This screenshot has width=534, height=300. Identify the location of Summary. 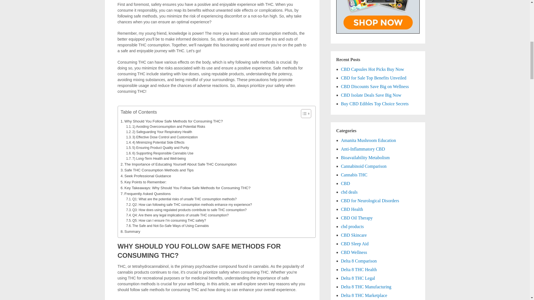
(130, 231).